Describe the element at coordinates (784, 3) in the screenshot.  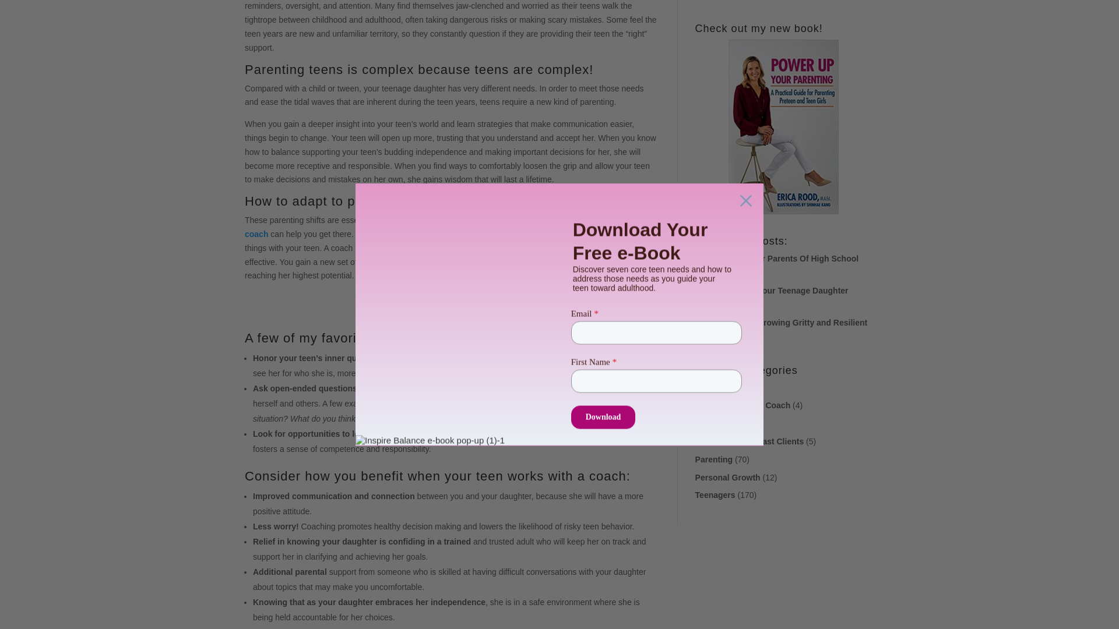
I see `Form 0` at that location.